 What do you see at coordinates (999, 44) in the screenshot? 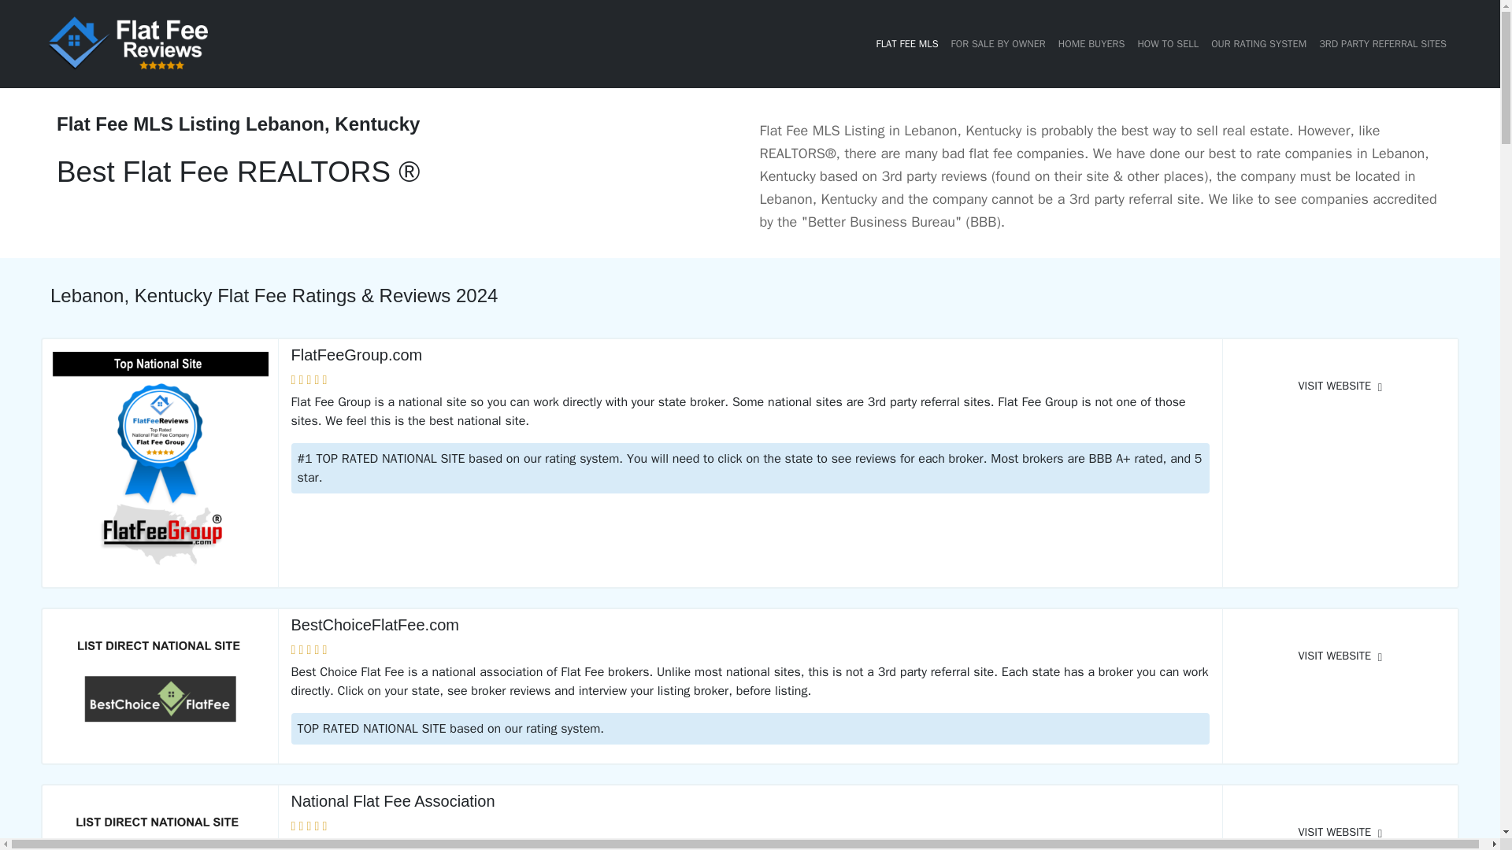
I see `FOR SALE BY OWNER` at bounding box center [999, 44].